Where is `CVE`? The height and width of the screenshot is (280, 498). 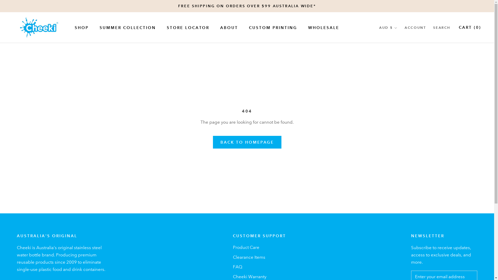
CVE is located at coordinates (398, 228).